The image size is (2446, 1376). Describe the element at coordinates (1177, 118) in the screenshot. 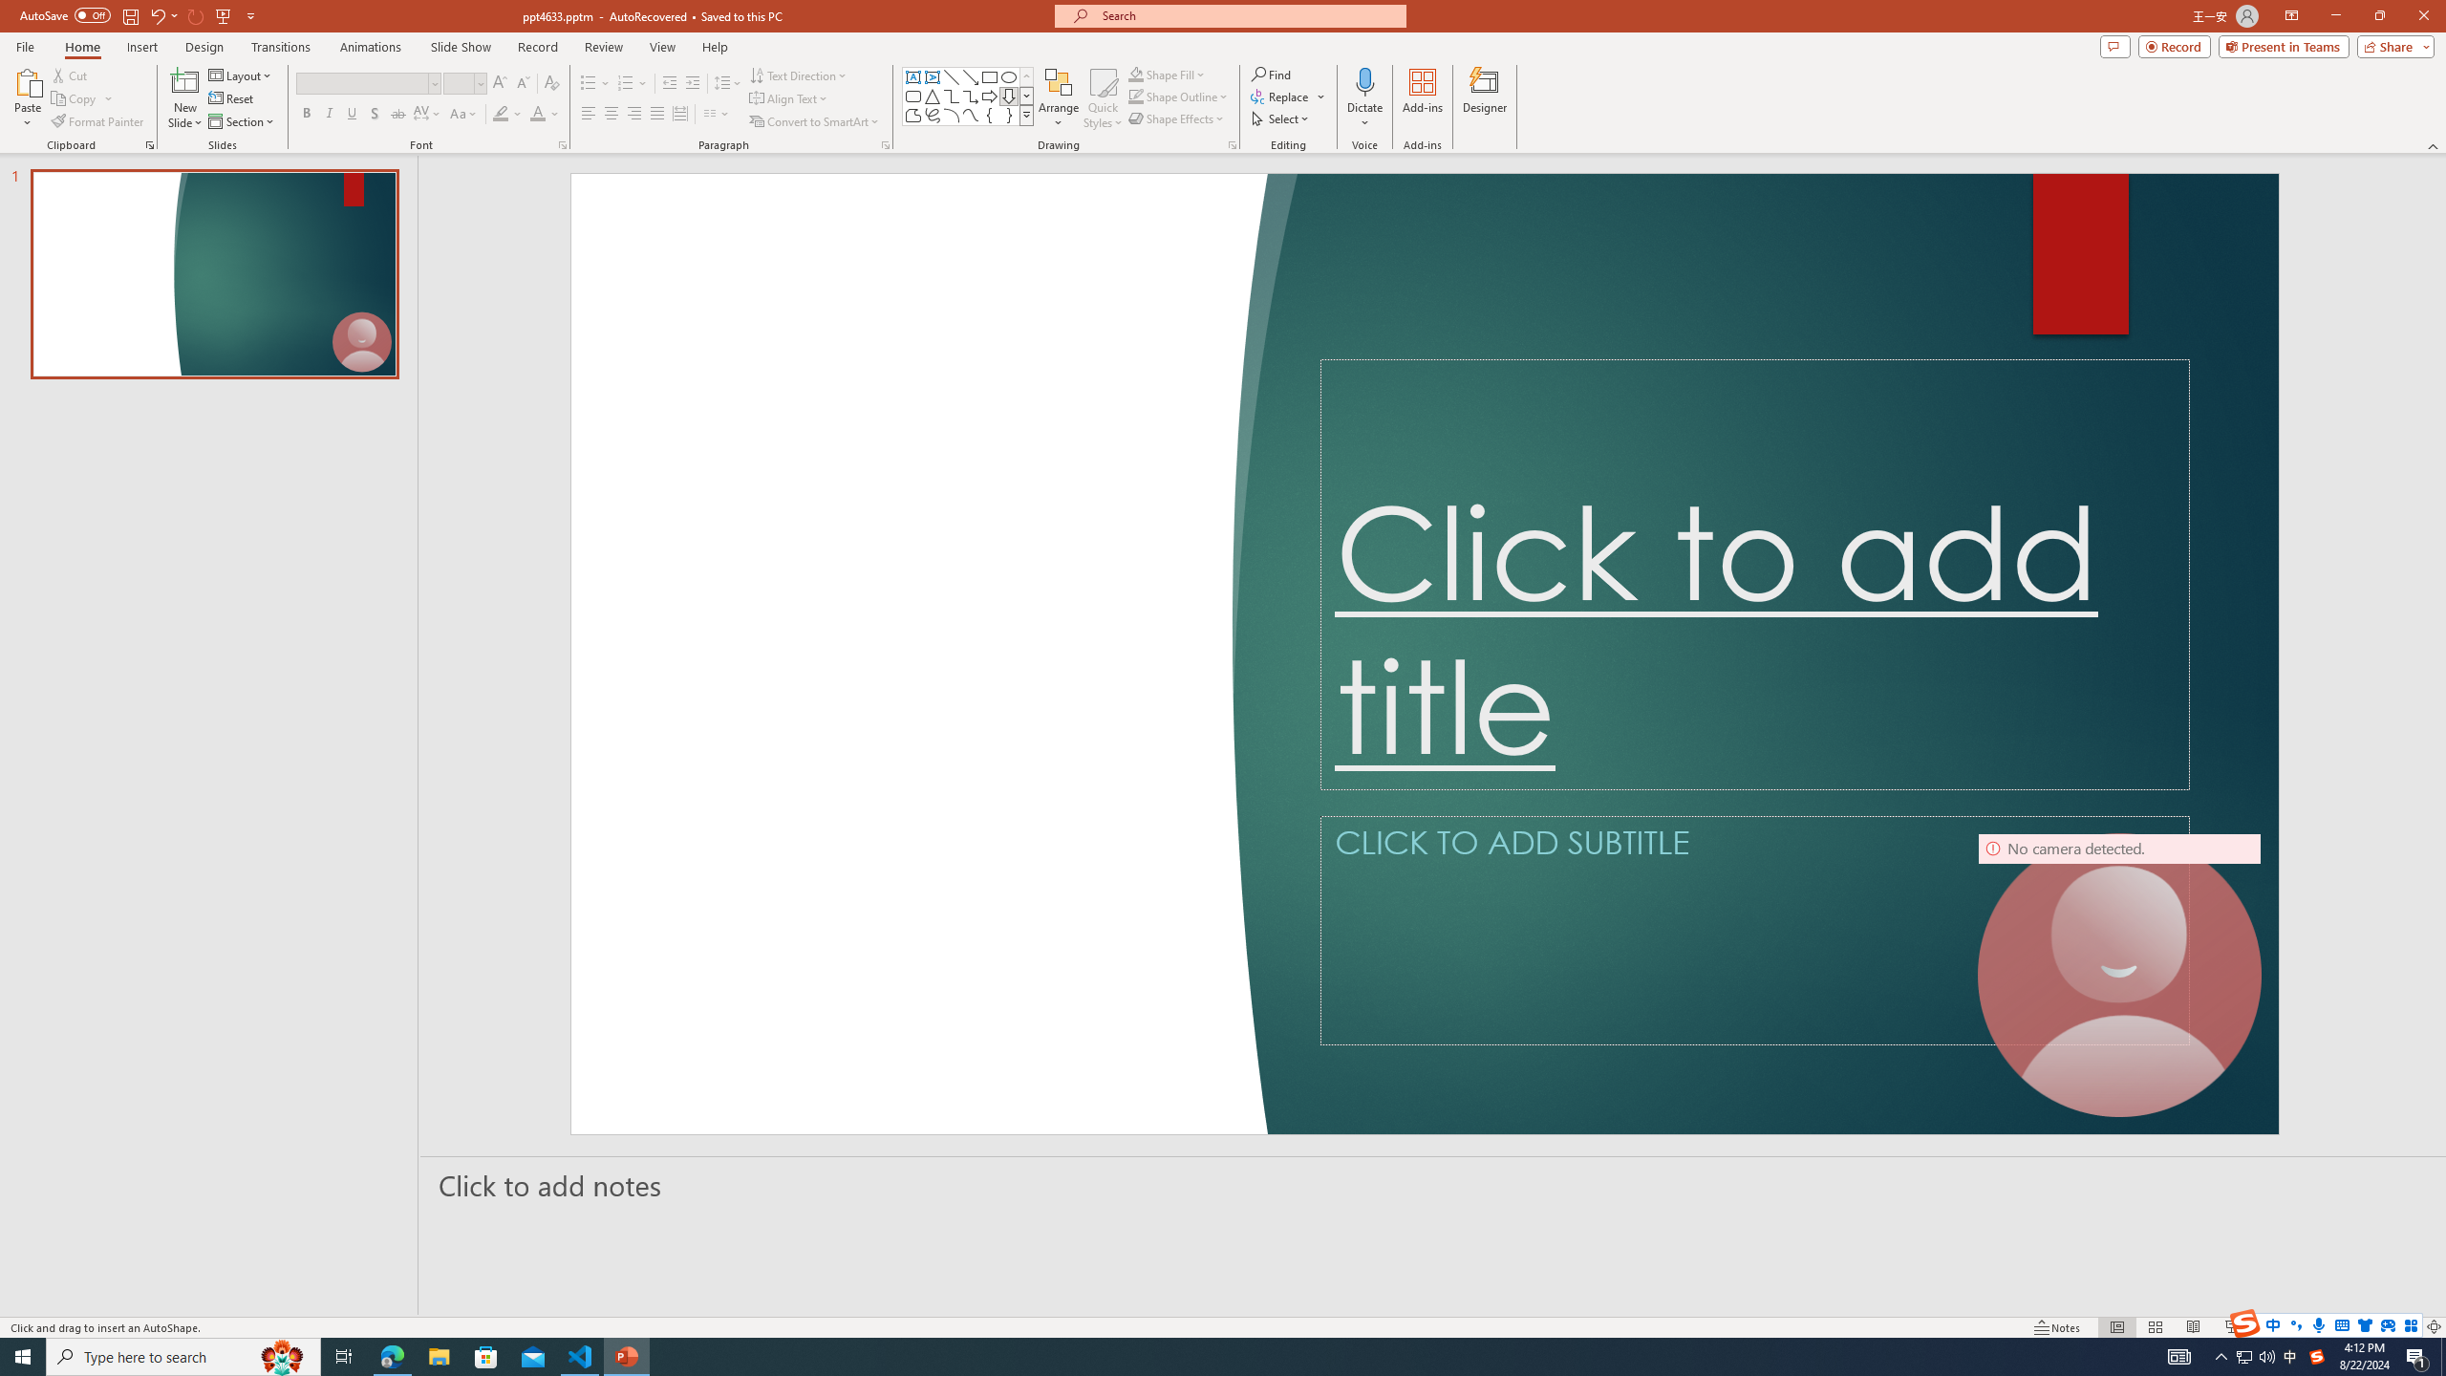

I see `Shape Effects` at that location.